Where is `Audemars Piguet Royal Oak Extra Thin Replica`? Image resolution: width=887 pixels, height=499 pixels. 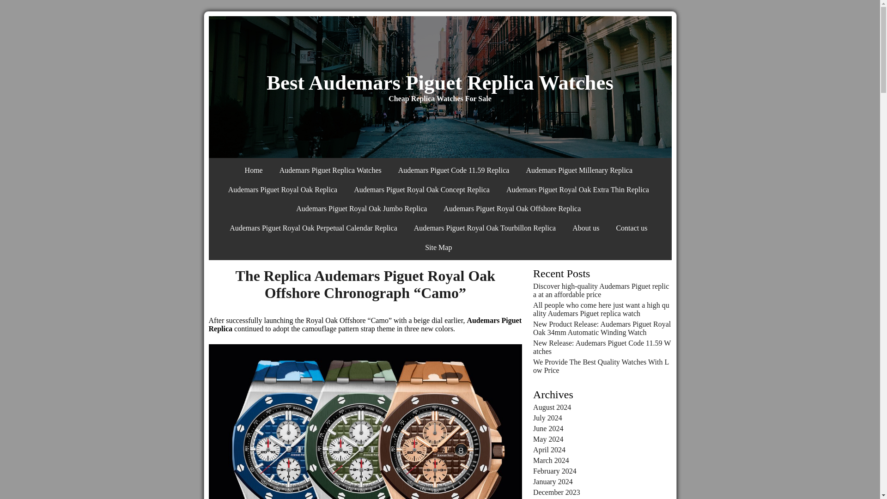 Audemars Piguet Royal Oak Extra Thin Replica is located at coordinates (577, 189).